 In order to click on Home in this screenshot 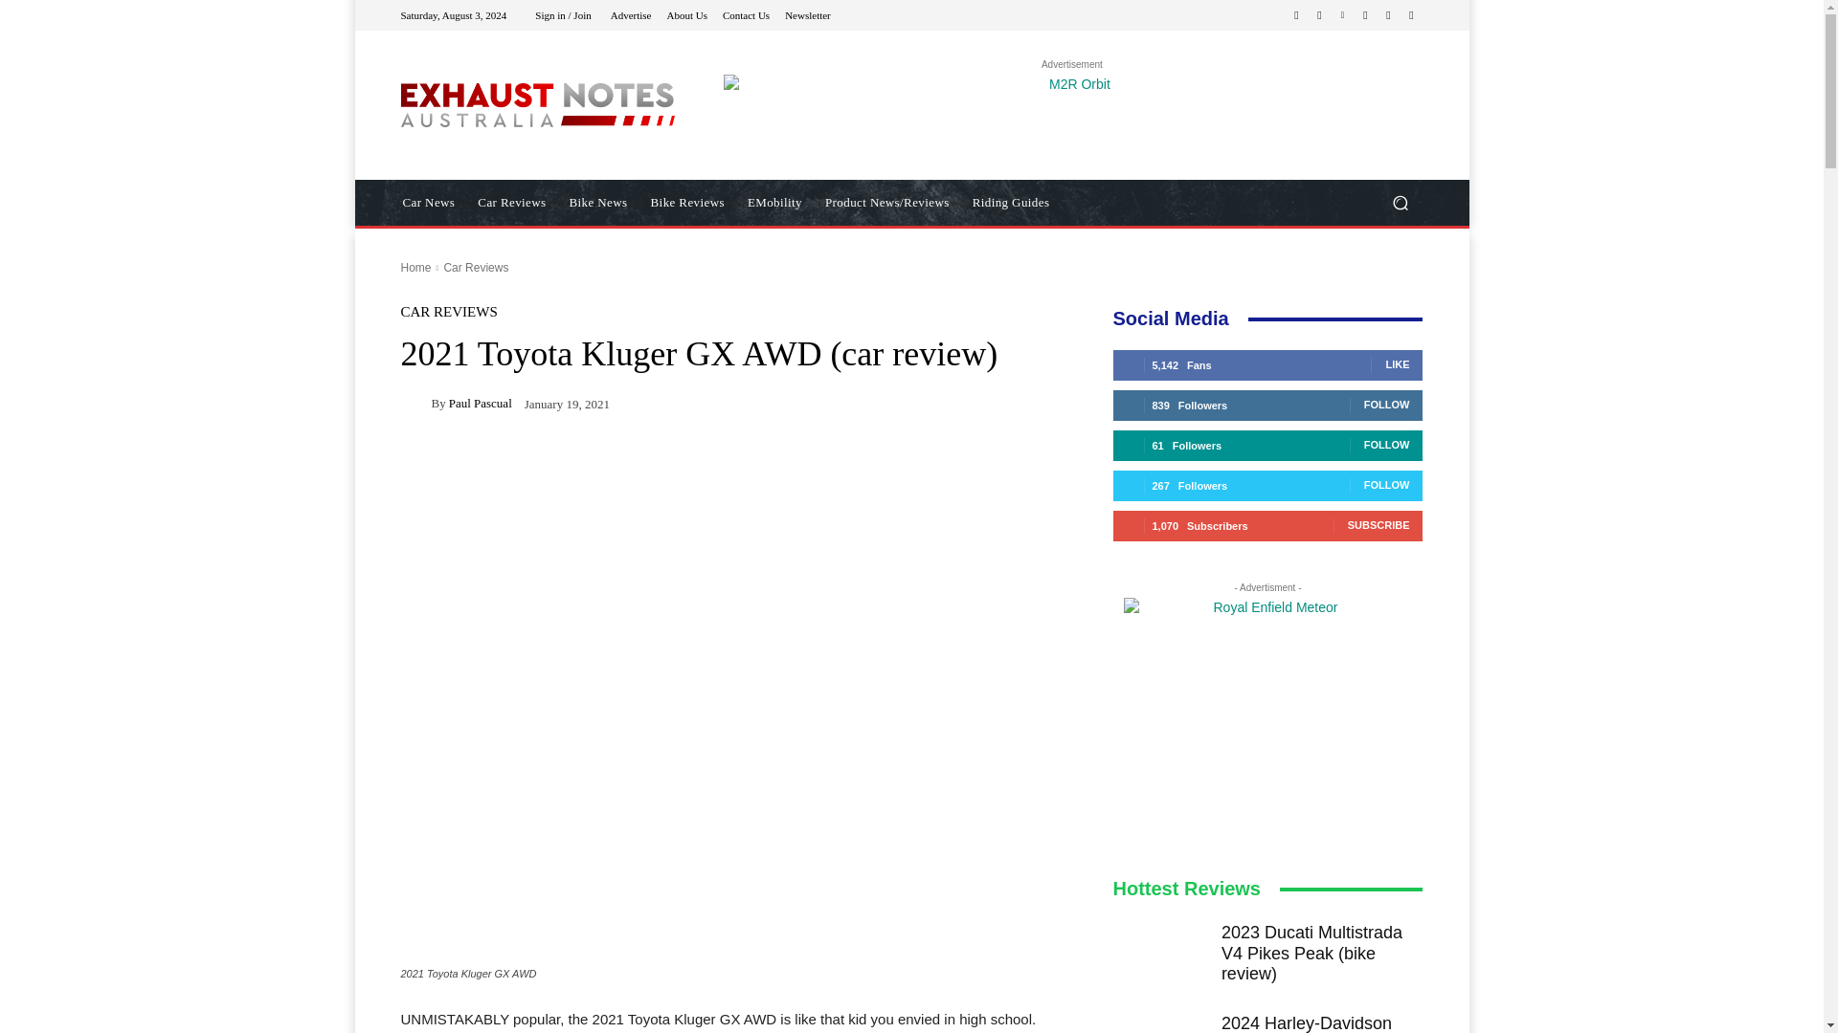, I will do `click(415, 268)`.